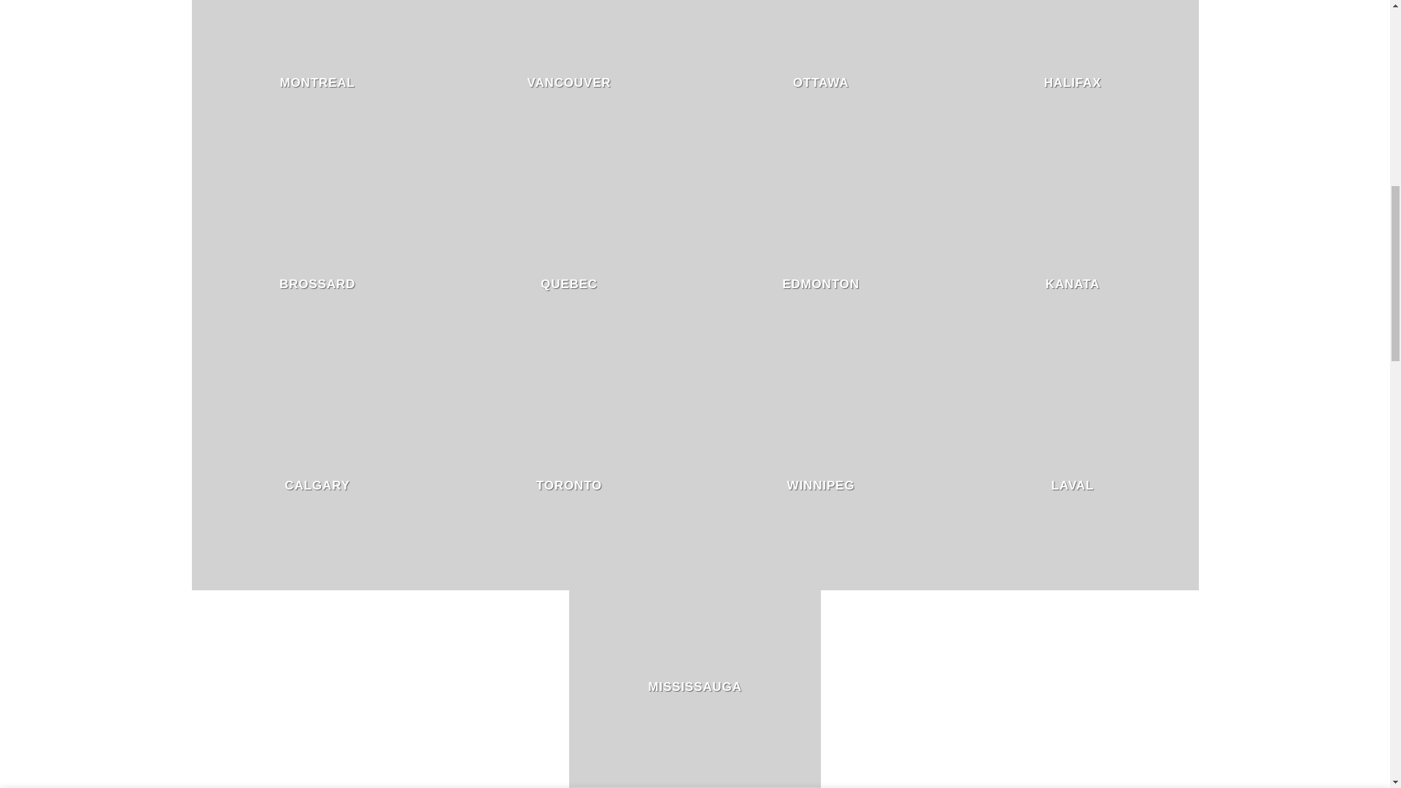  Describe the element at coordinates (568, 83) in the screenshot. I see `VANCOUVER` at that location.